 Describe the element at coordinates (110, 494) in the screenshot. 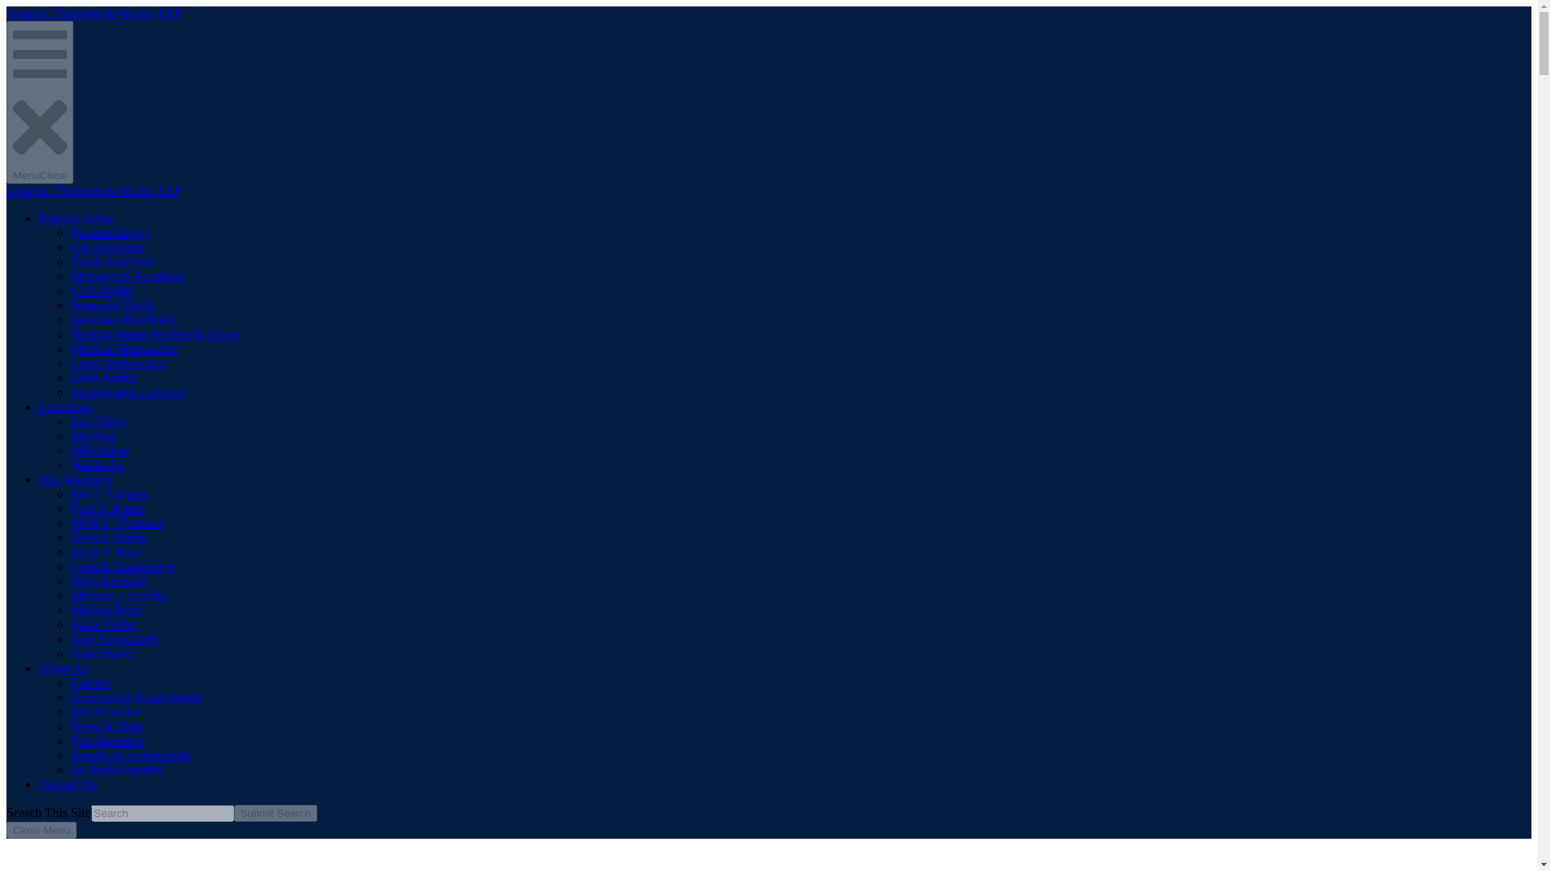

I see `Bob J. Gingras` at that location.